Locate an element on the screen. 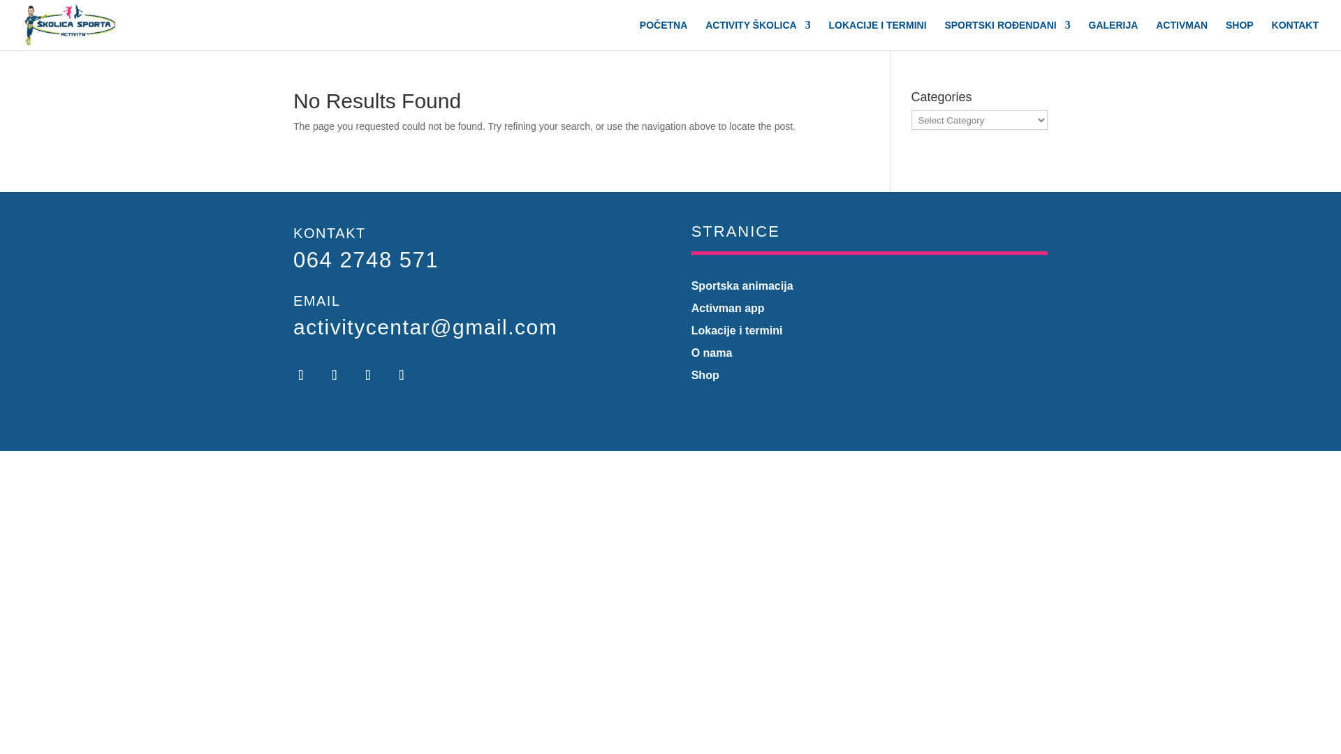  O nama is located at coordinates (712, 353).